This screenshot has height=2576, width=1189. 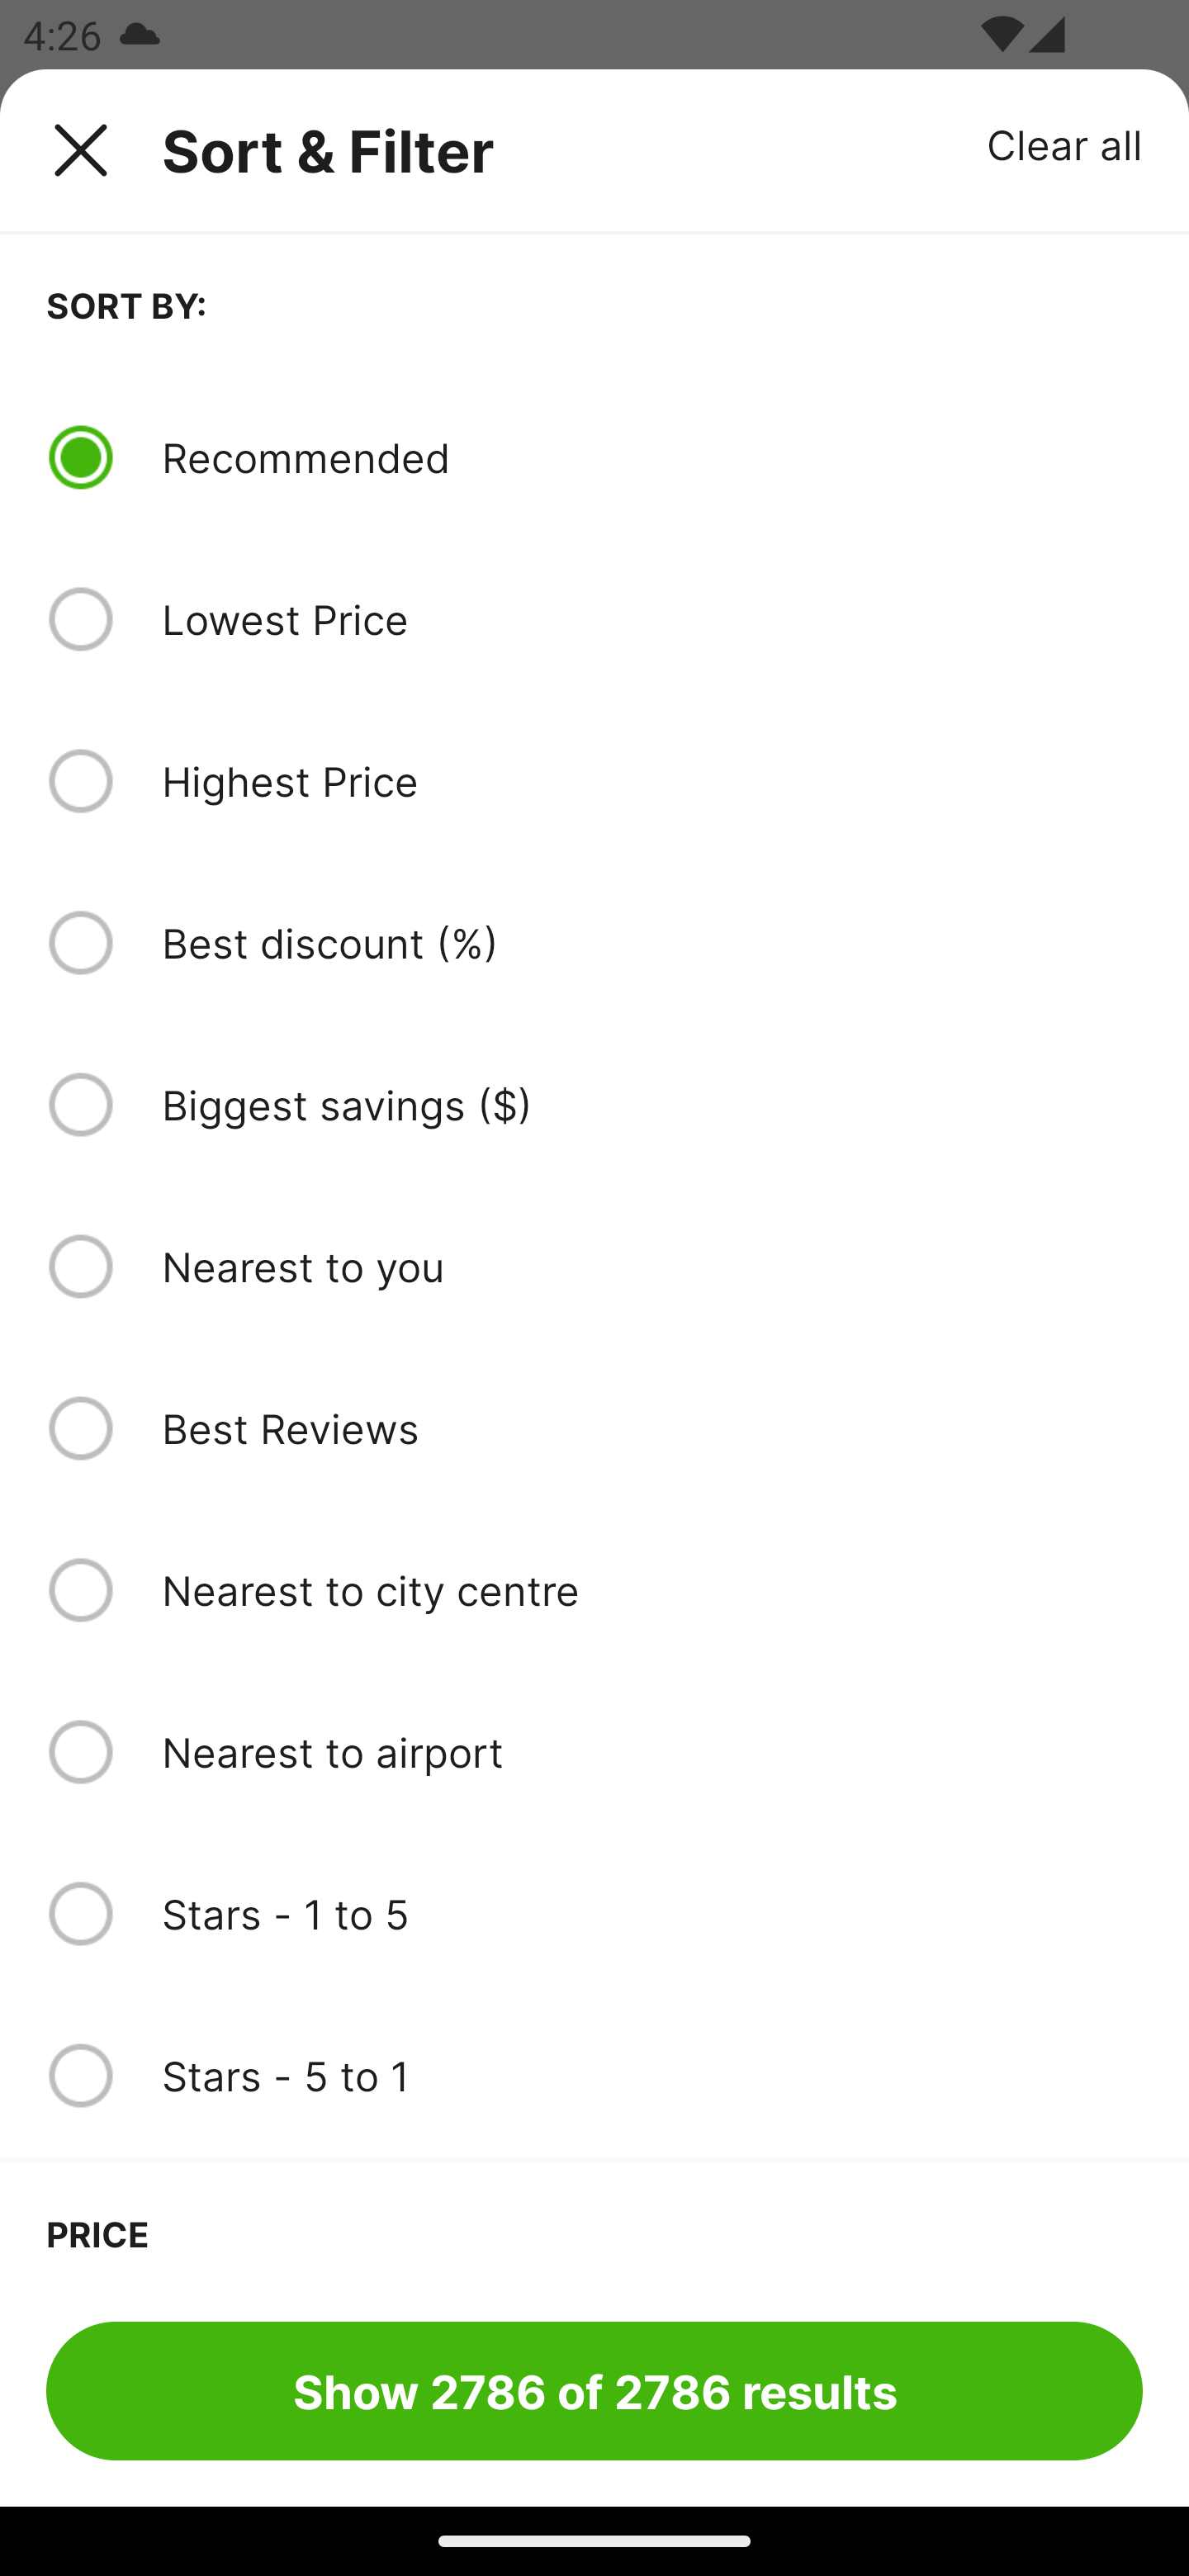 I want to click on Best discount (%), so click(x=651, y=943).